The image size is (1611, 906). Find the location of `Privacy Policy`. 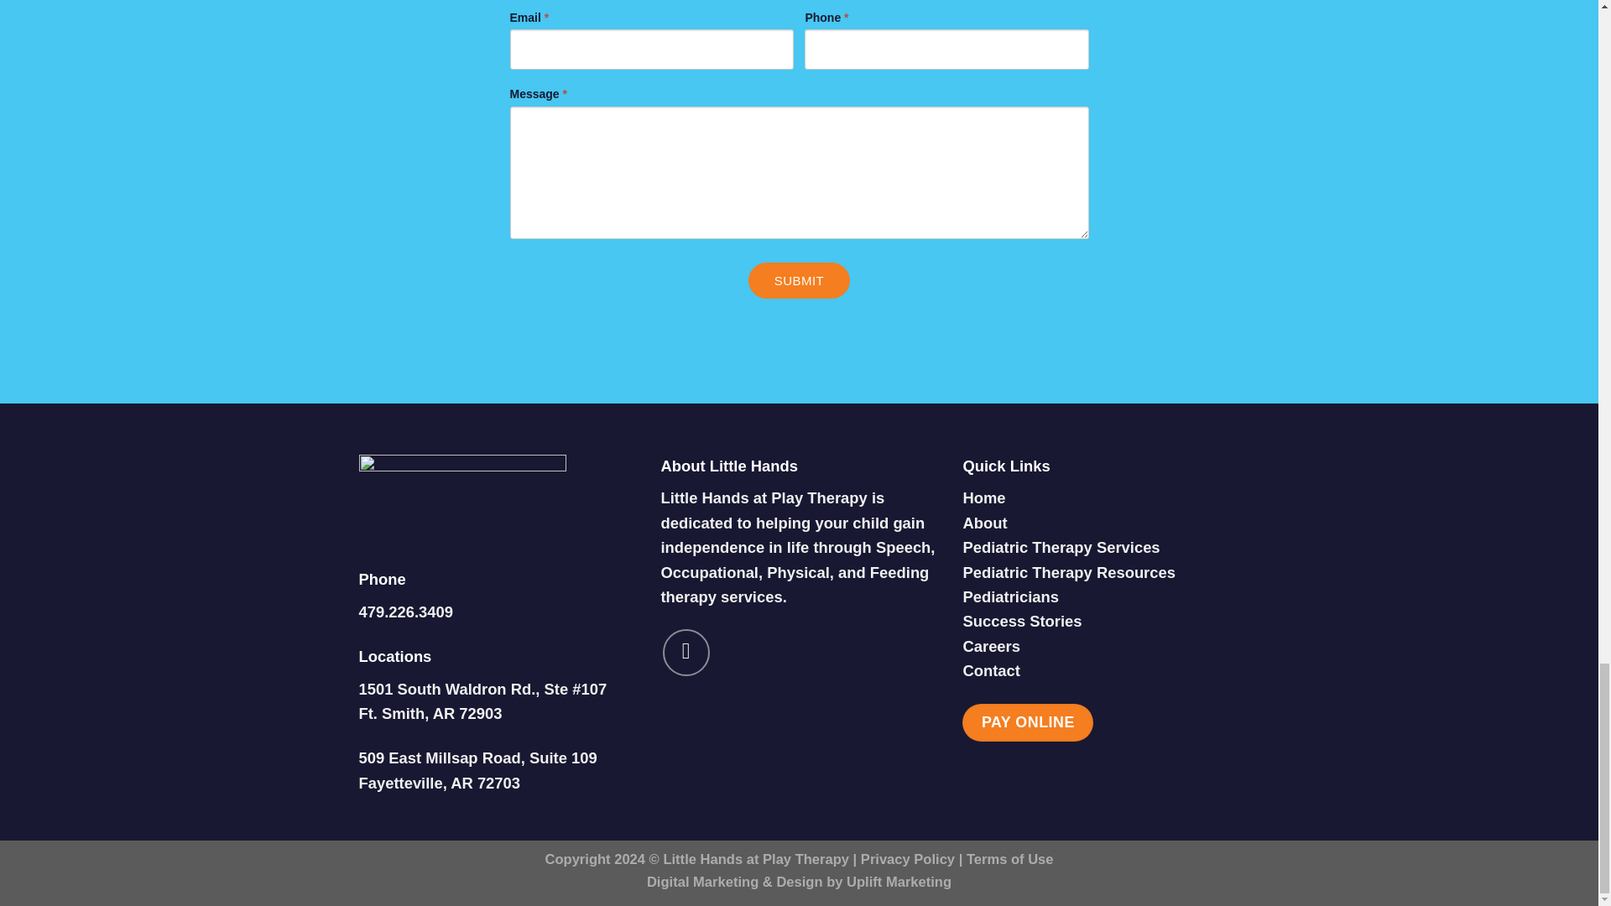

Privacy Policy is located at coordinates (908, 859).